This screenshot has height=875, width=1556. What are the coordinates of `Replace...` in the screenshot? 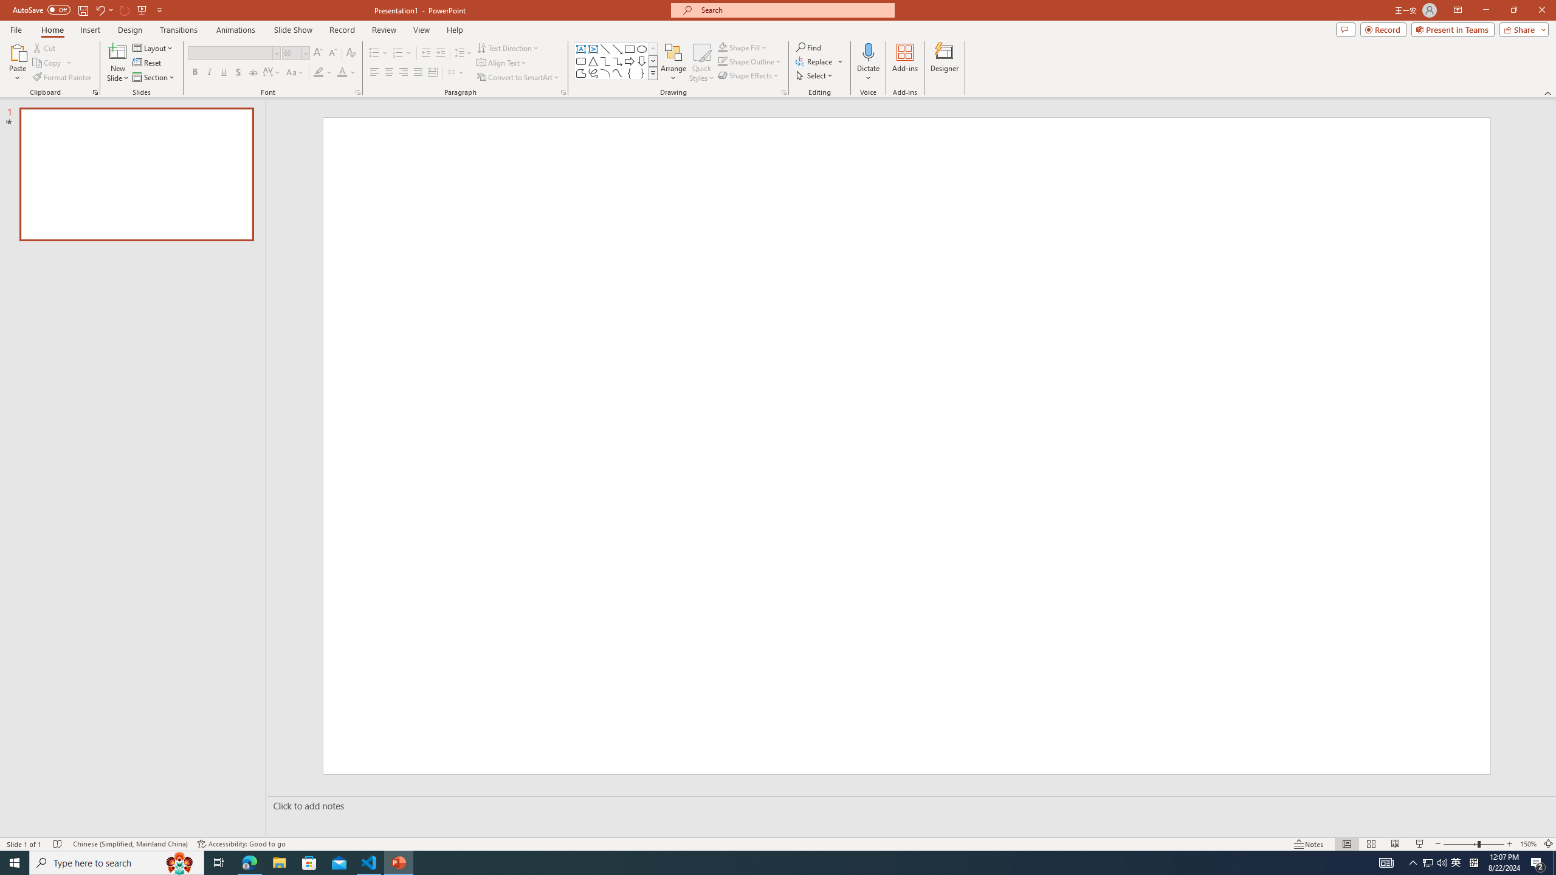 It's located at (819, 61).